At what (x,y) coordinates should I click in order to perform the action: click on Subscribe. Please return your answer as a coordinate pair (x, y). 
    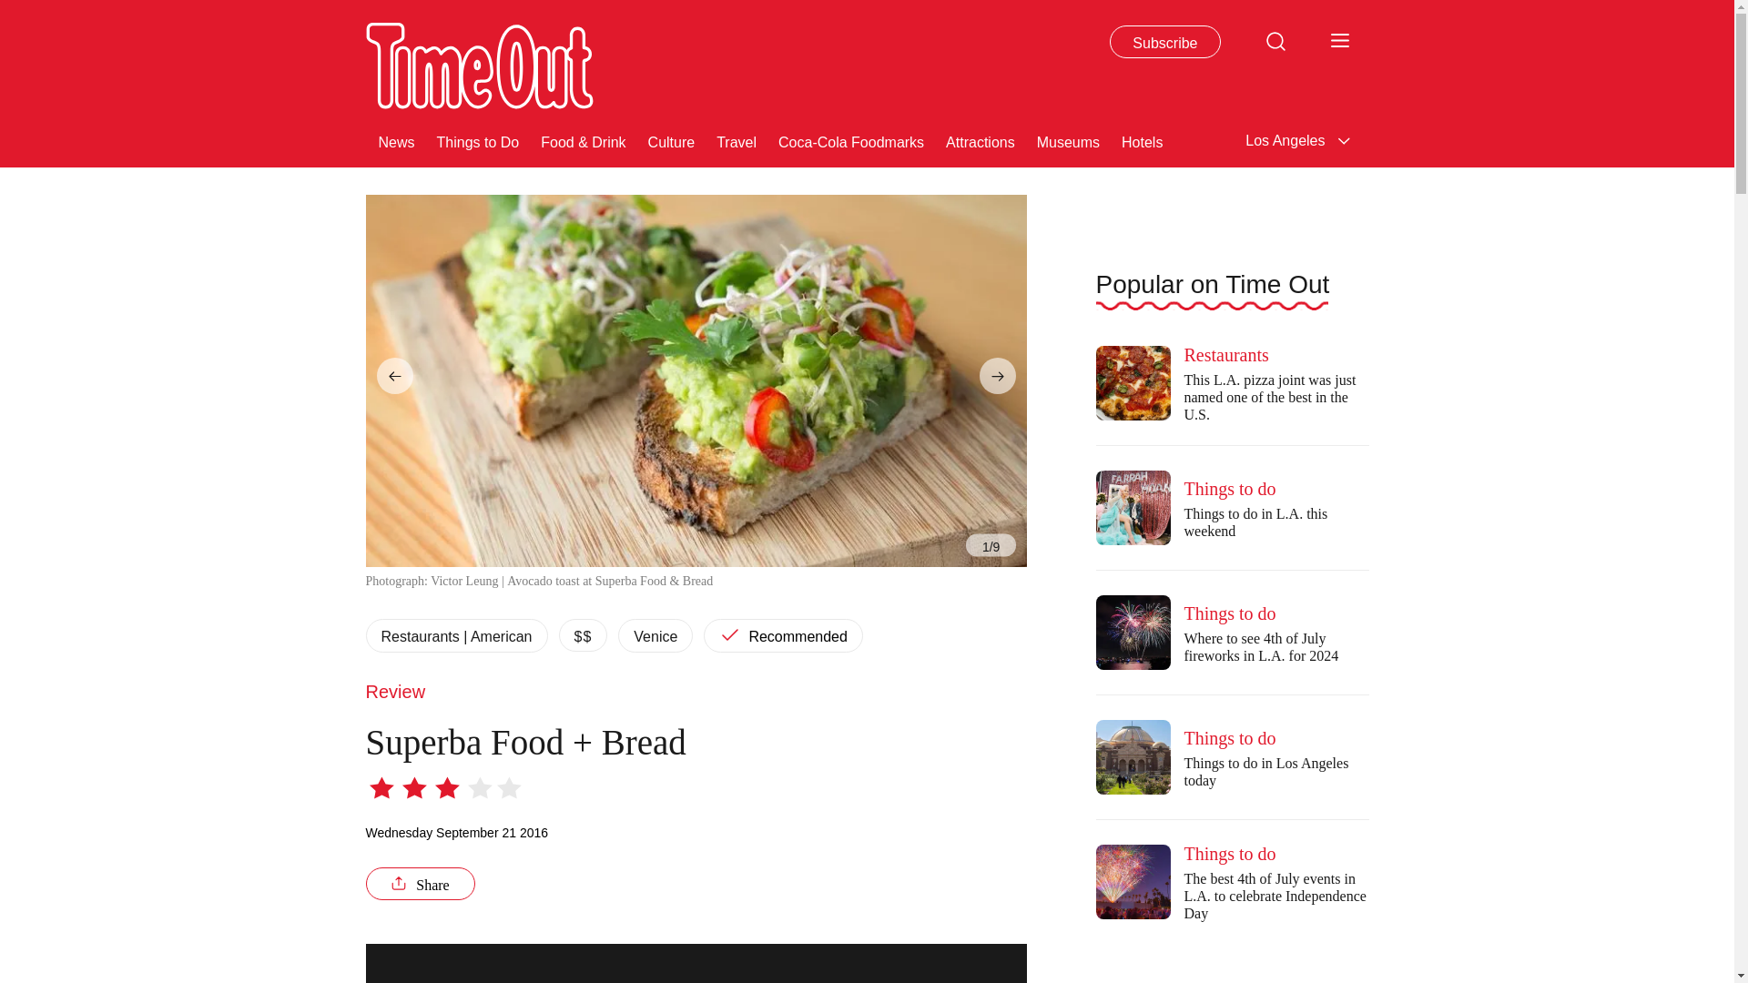
    Looking at the image, I should click on (1165, 42).